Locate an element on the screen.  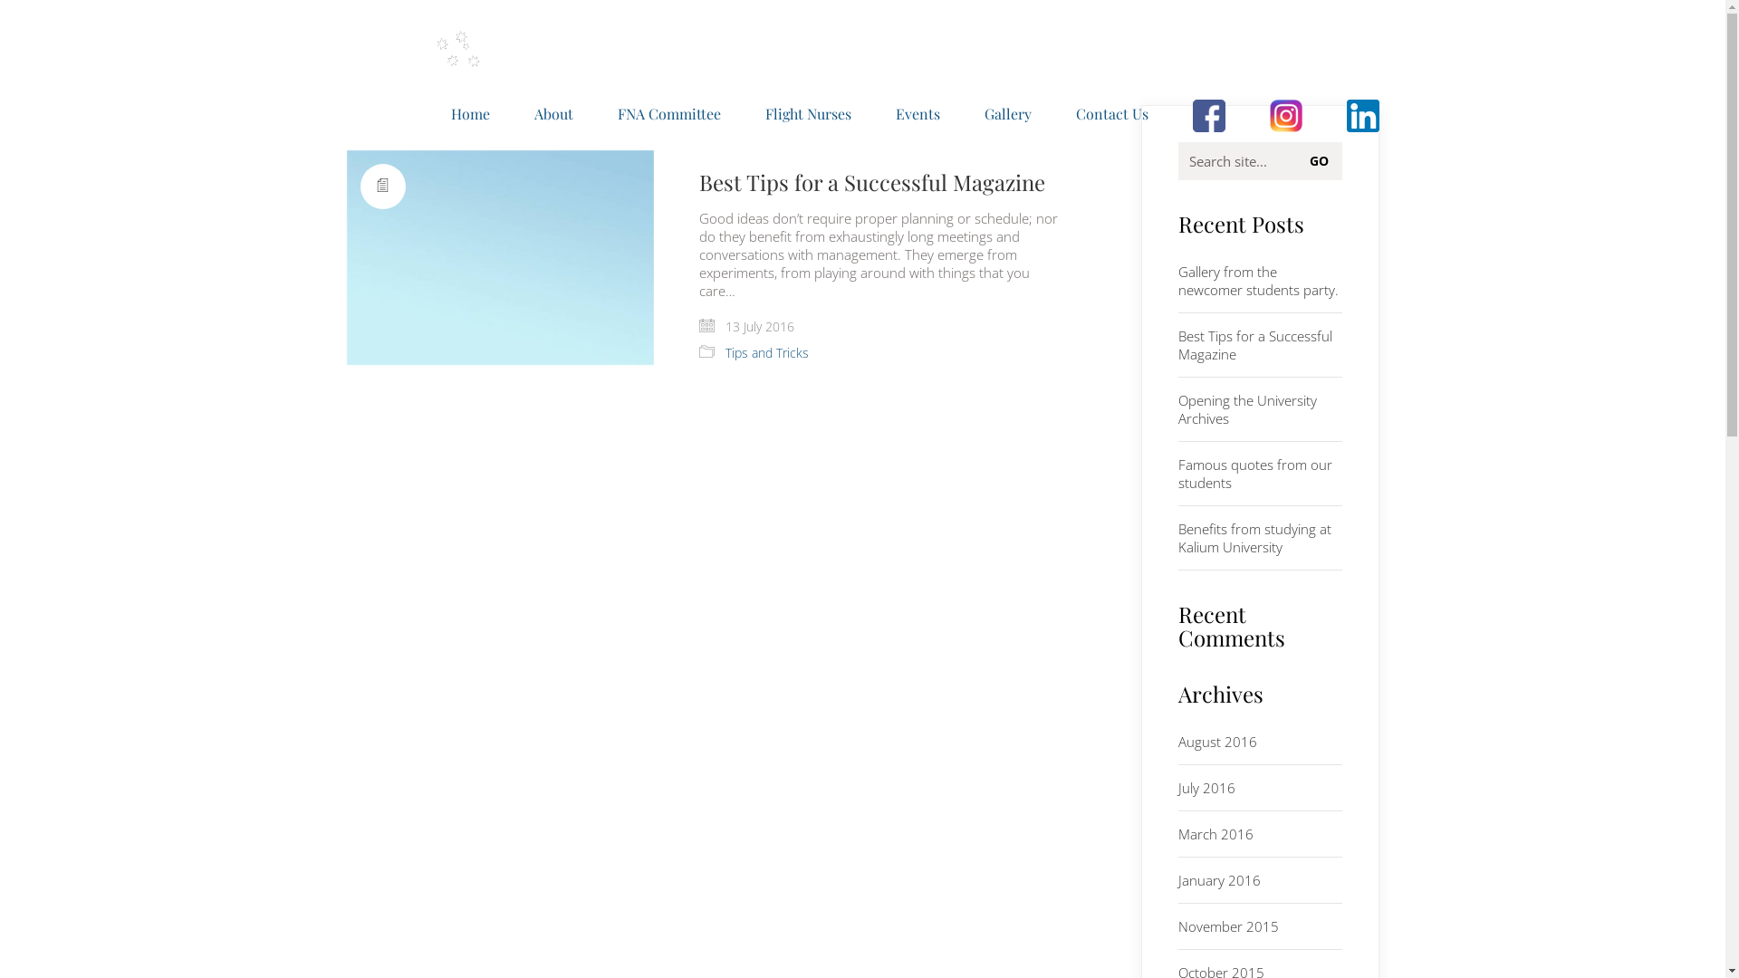
FNA Committee is located at coordinates (669, 114).